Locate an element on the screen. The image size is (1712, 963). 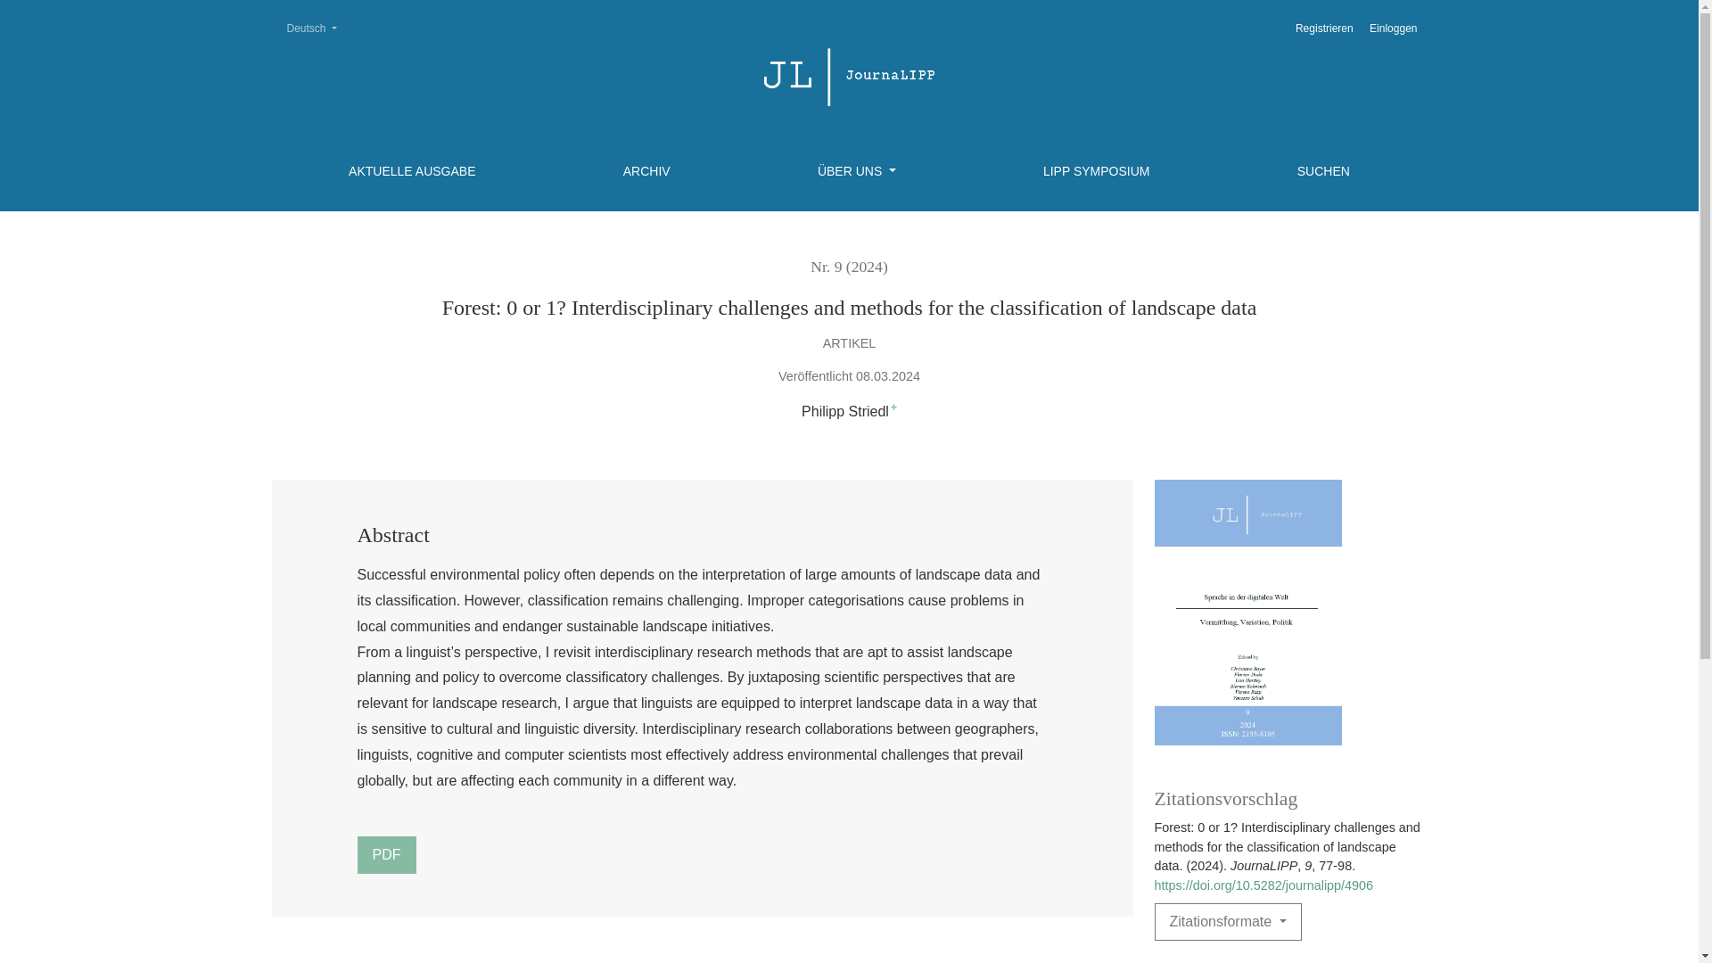
AKTUELLE AUSGABE is located at coordinates (412, 171).